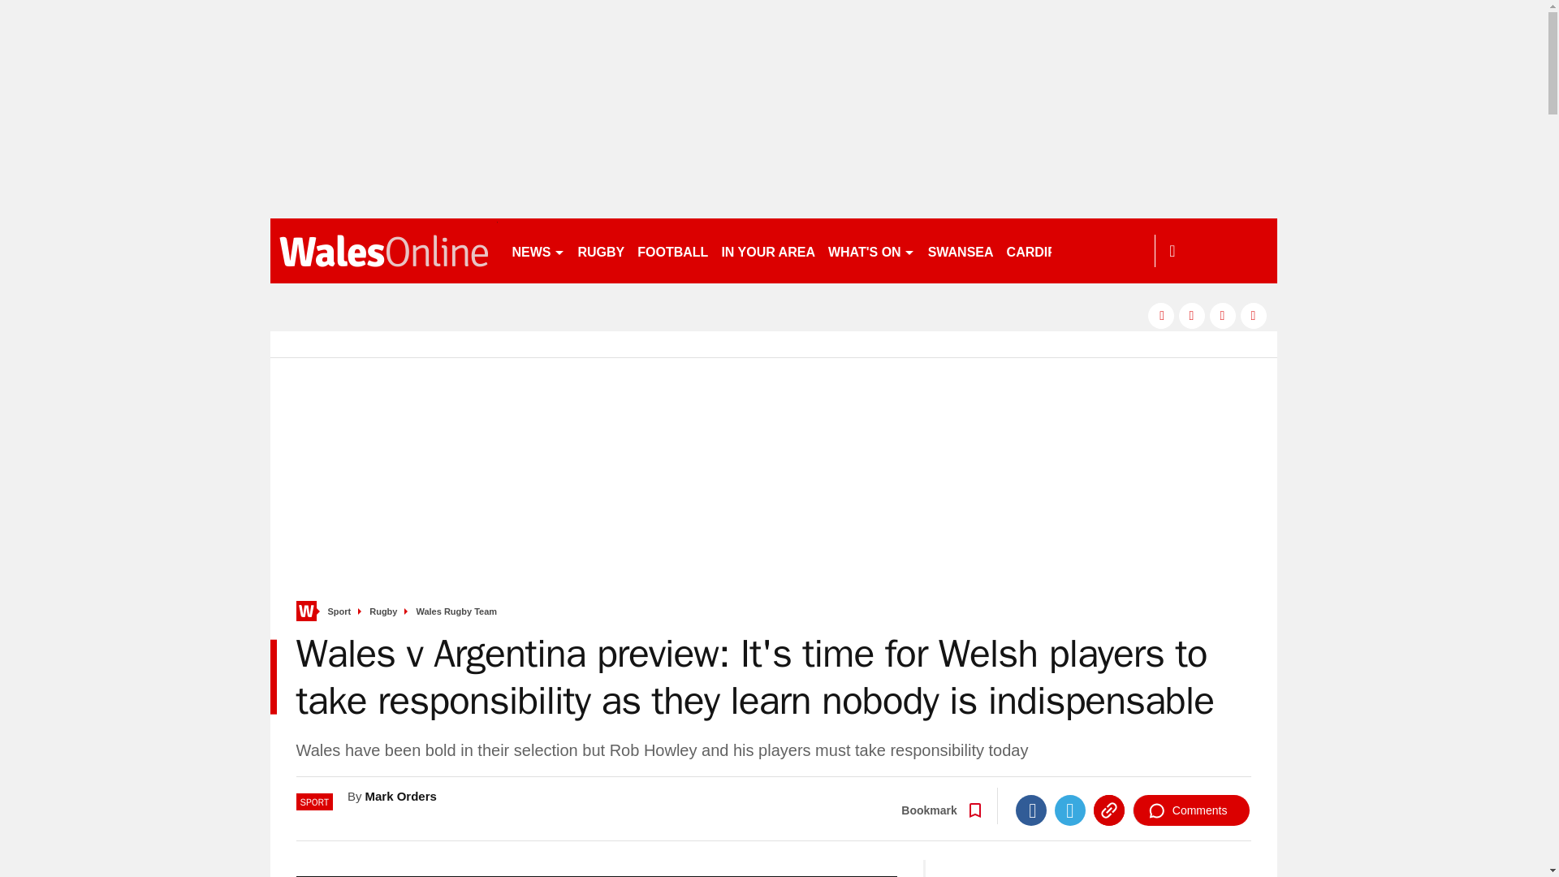 This screenshot has height=877, width=1559. Describe the element at coordinates (767, 250) in the screenshot. I see `IN YOUR AREA` at that location.